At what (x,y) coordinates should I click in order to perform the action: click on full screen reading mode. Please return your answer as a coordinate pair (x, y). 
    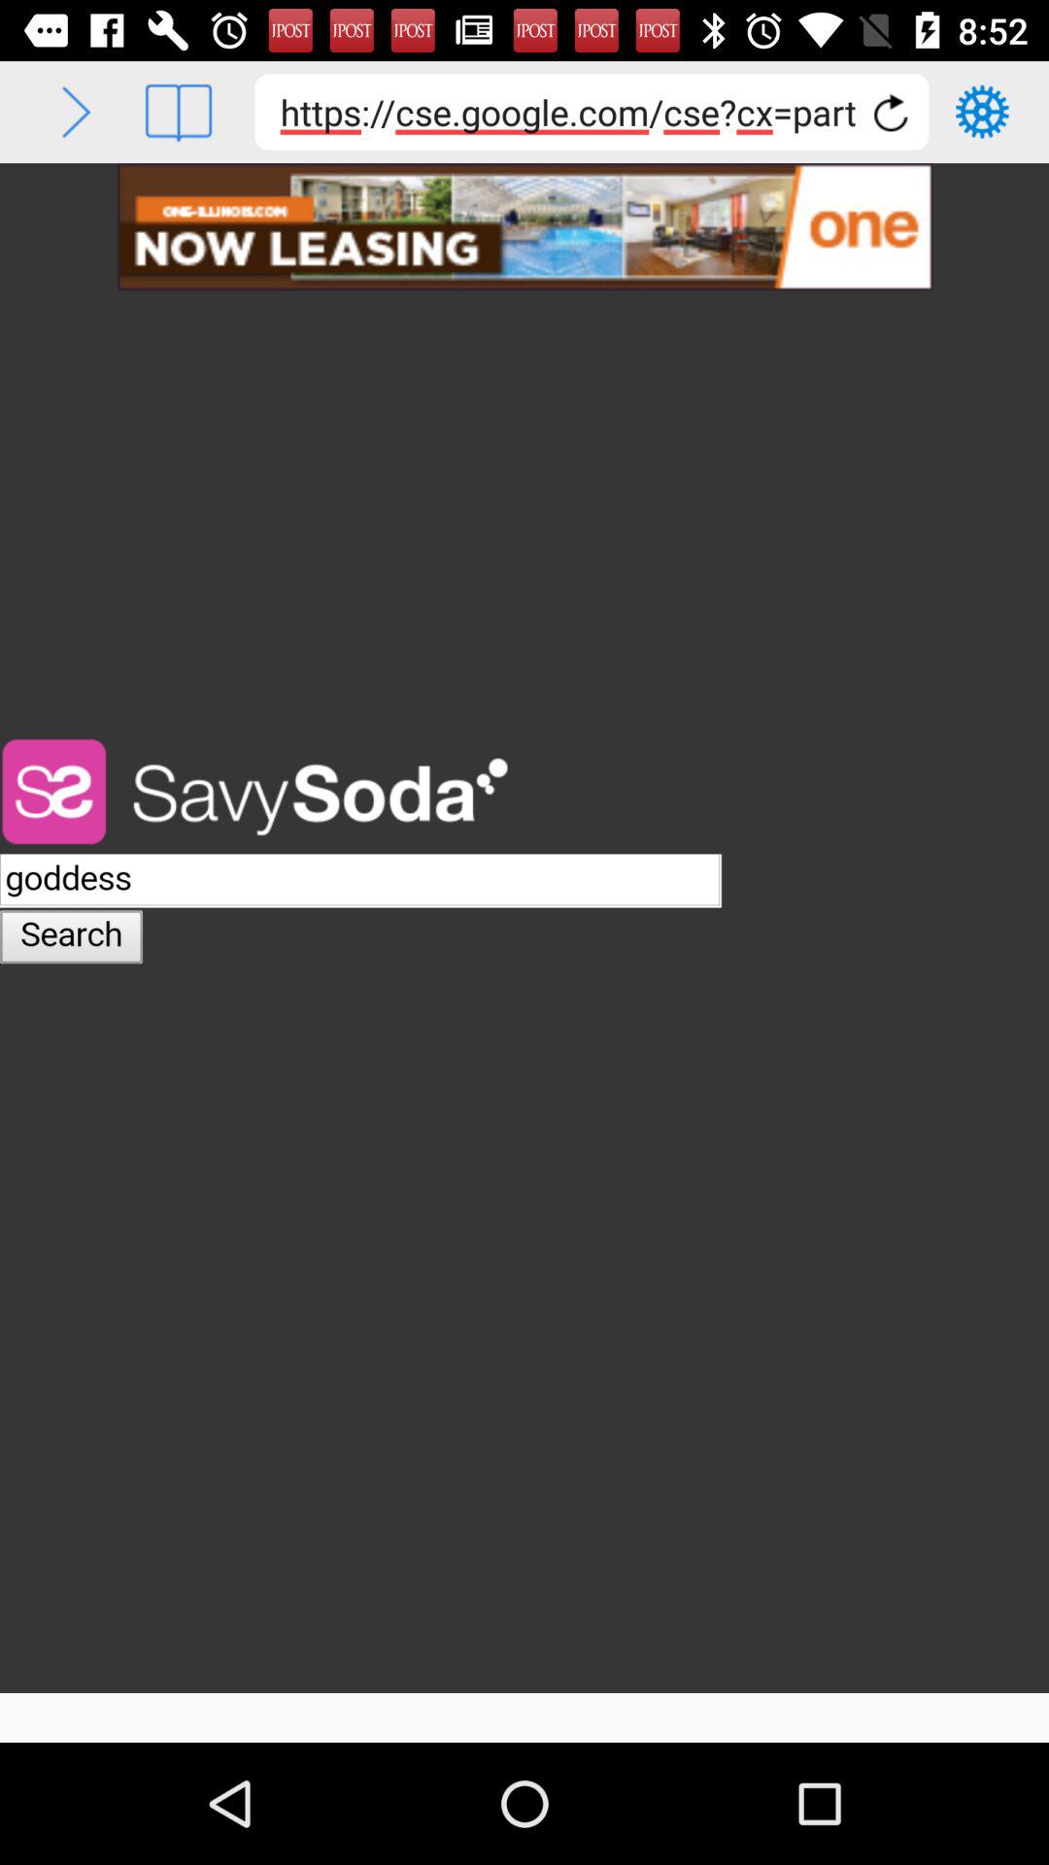
    Looking at the image, I should click on (179, 113).